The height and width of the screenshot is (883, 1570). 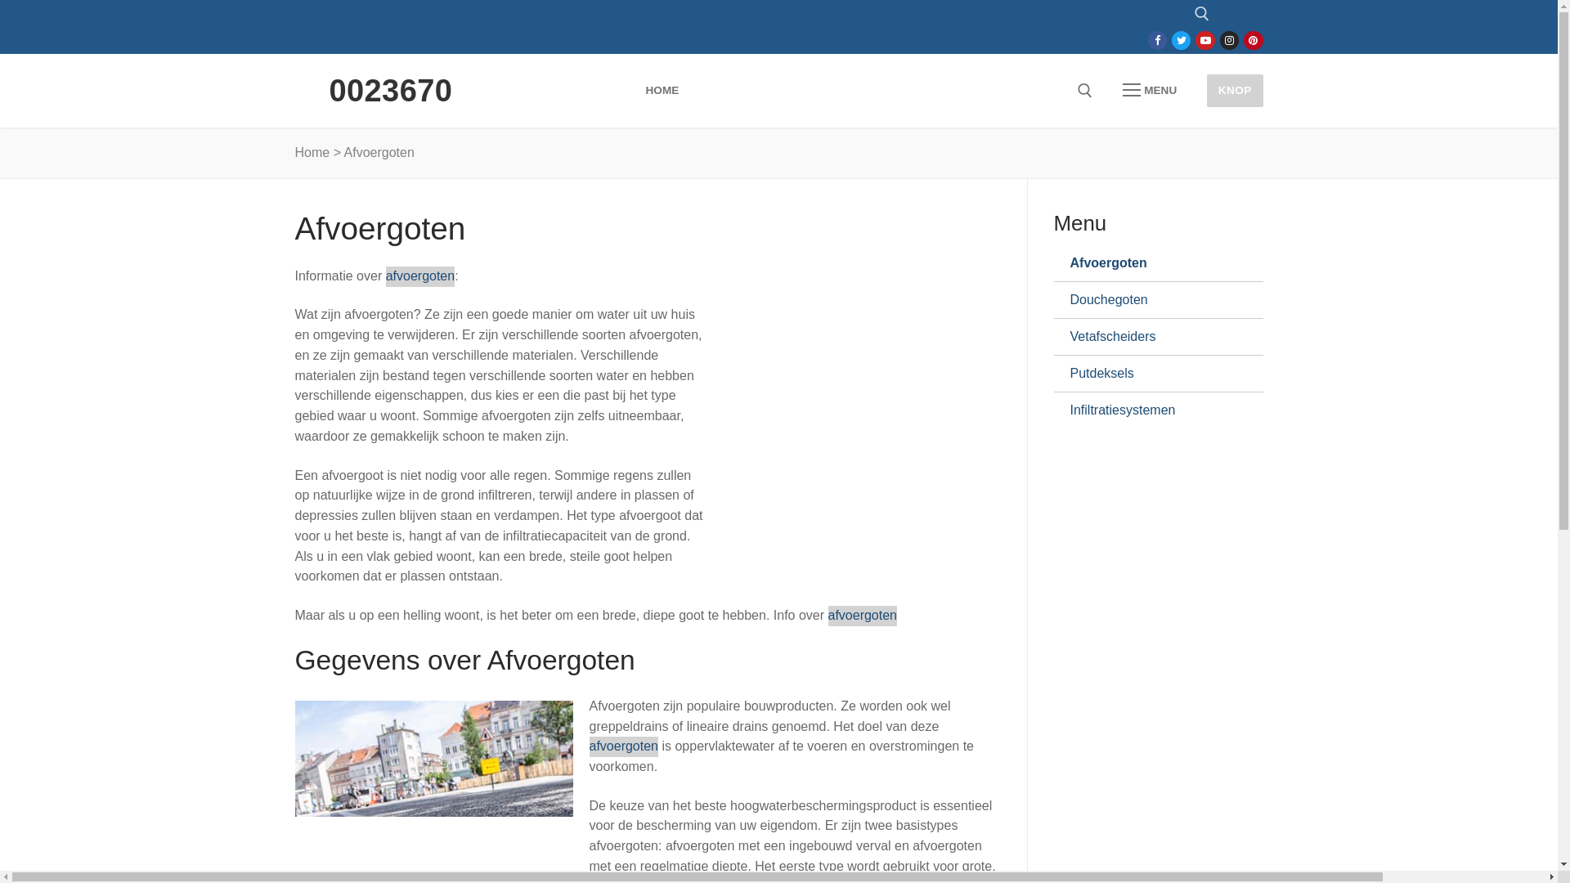 What do you see at coordinates (1151, 263) in the screenshot?
I see `Afvoergoten` at bounding box center [1151, 263].